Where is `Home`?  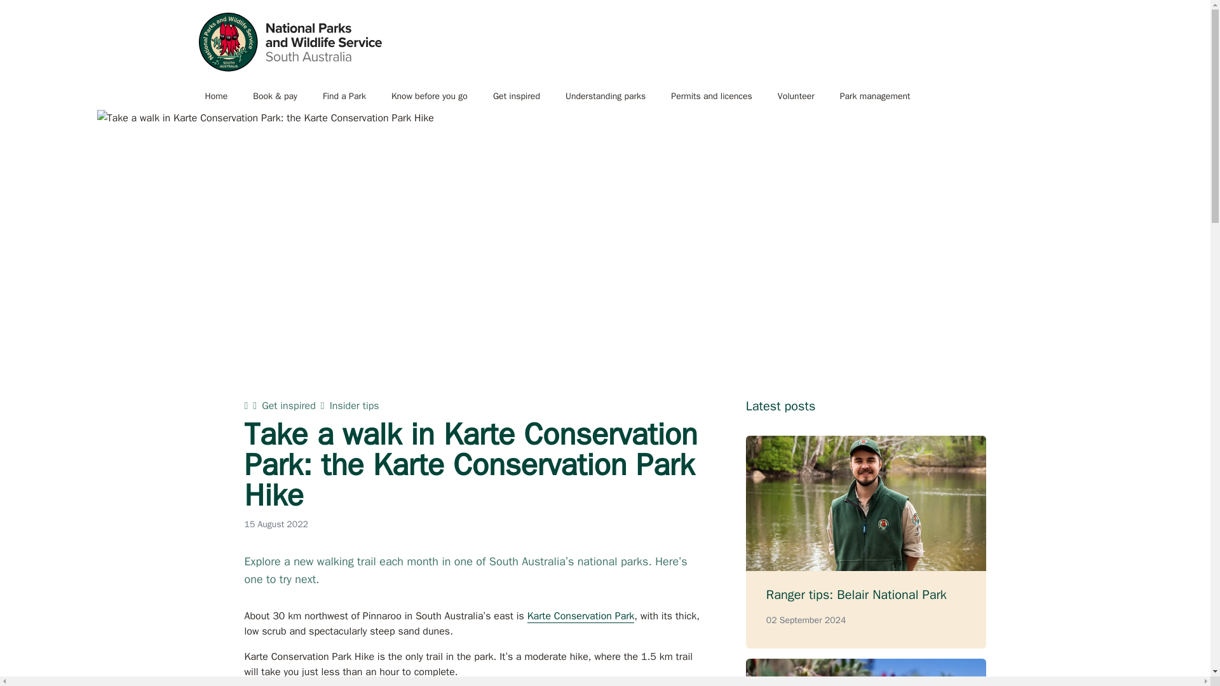
Home is located at coordinates (216, 97).